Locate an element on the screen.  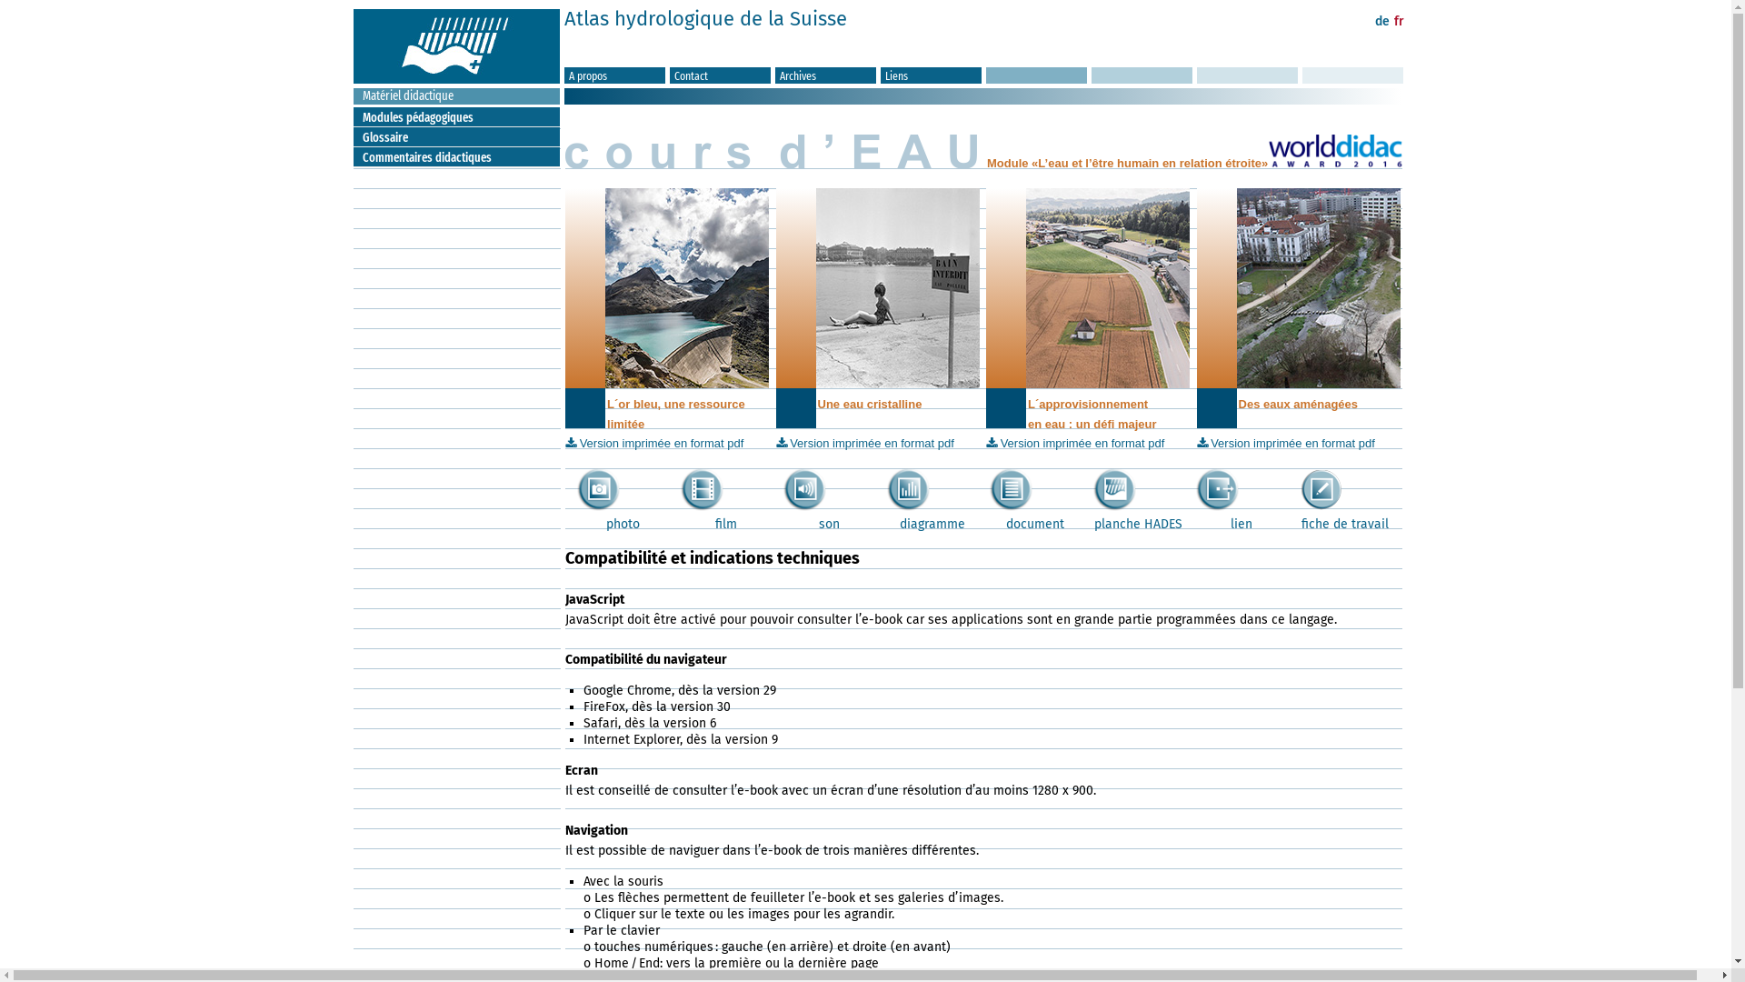
bouton diagramme is located at coordinates (909, 489).